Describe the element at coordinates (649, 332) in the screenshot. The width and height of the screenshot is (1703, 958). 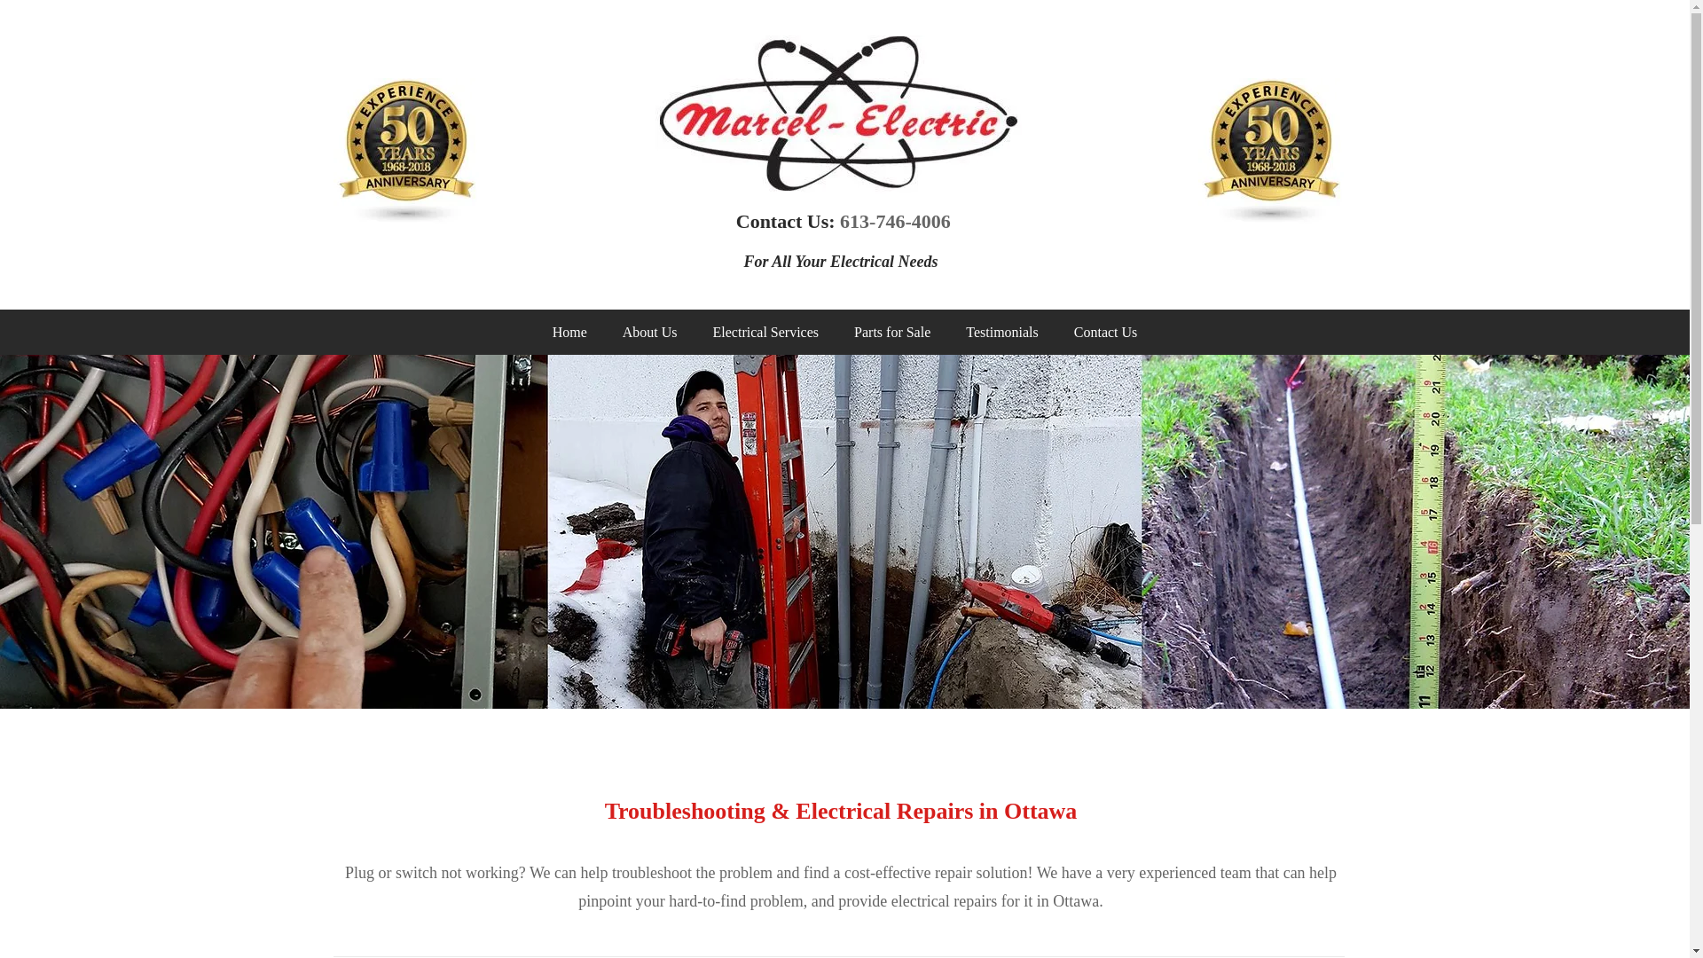
I see `About Us` at that location.